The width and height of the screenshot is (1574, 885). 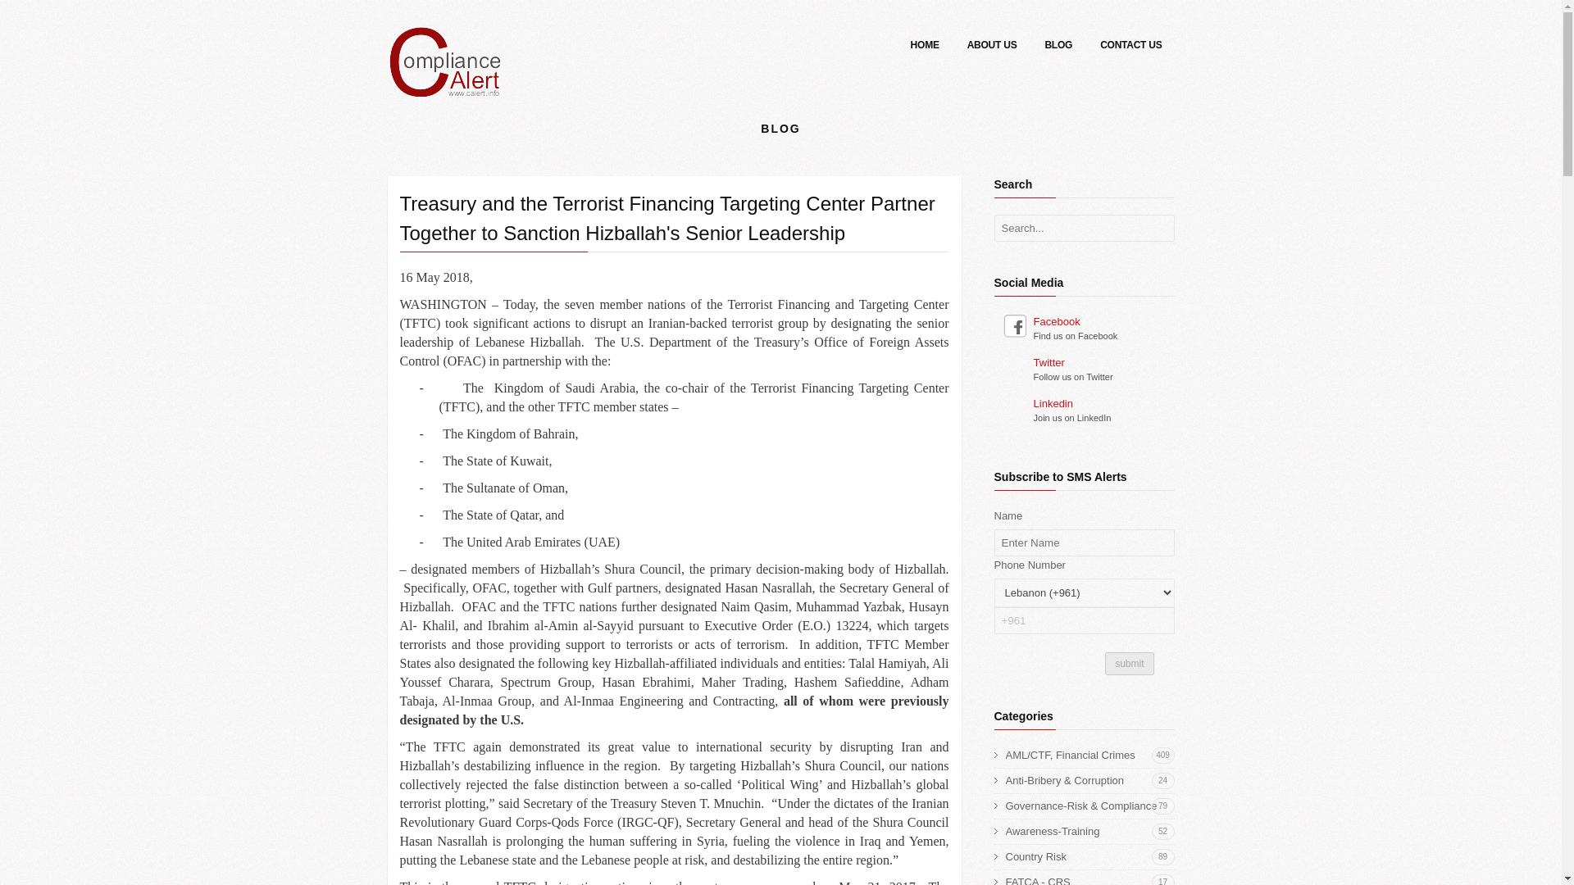 I want to click on ABOUT US, so click(x=1159, y=229).